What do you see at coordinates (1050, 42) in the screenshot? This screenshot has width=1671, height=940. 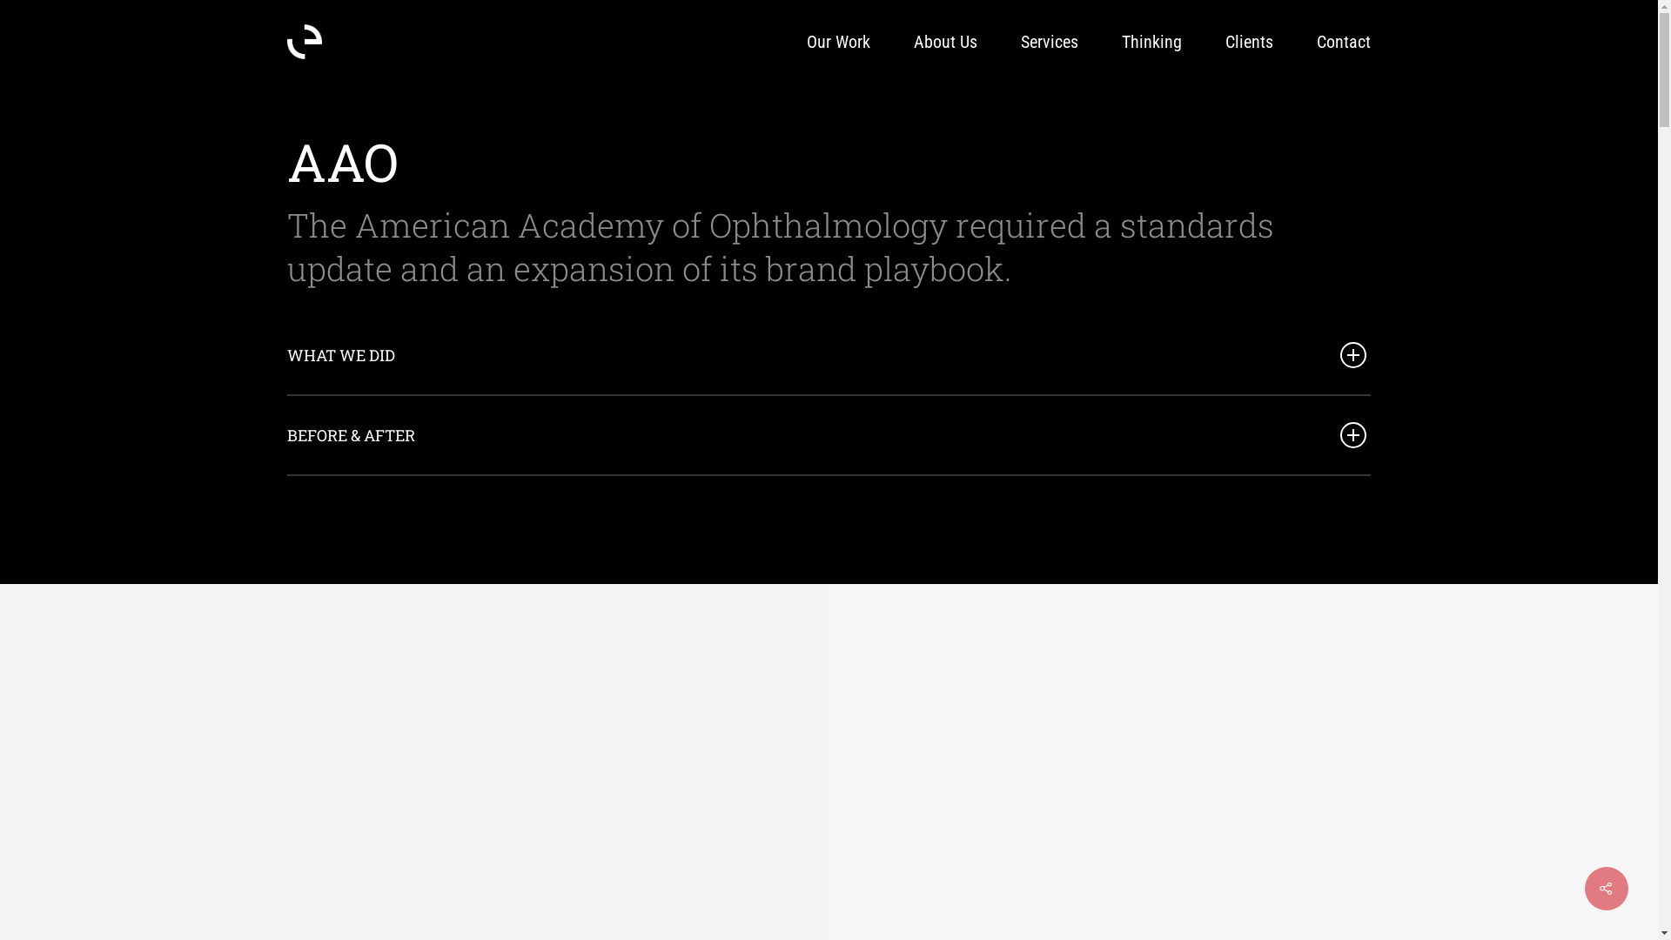 I see `Services` at bounding box center [1050, 42].